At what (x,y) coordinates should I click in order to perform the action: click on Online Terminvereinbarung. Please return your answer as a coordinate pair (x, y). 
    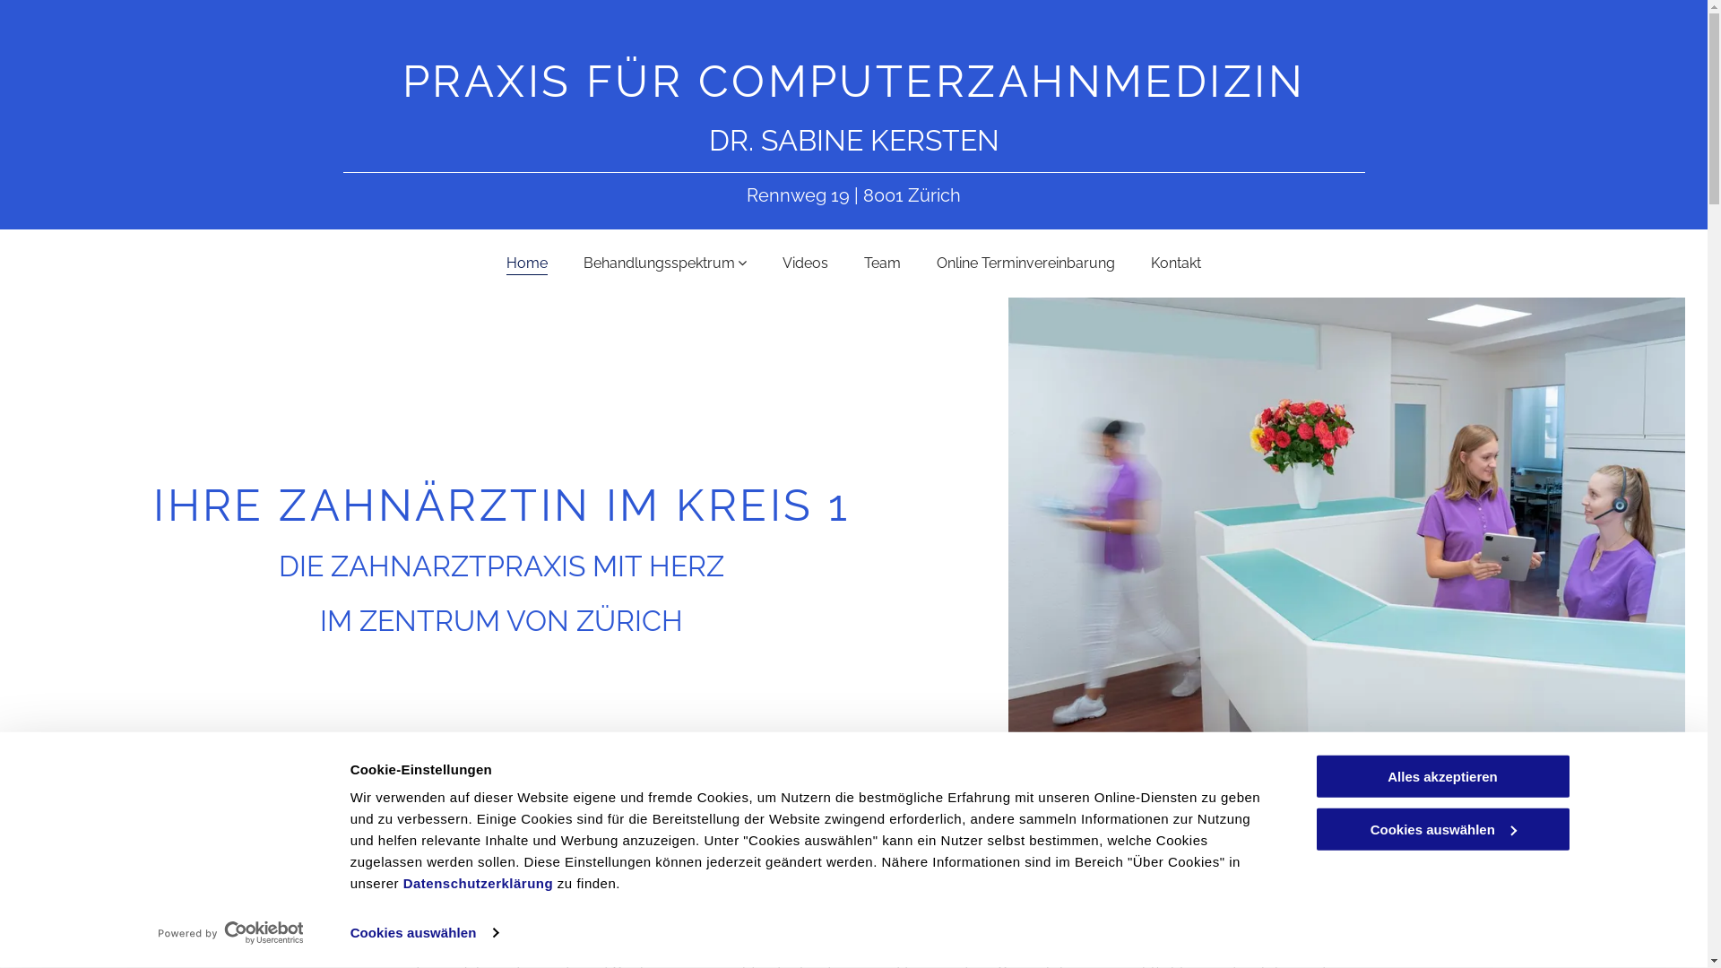
    Looking at the image, I should click on (1025, 262).